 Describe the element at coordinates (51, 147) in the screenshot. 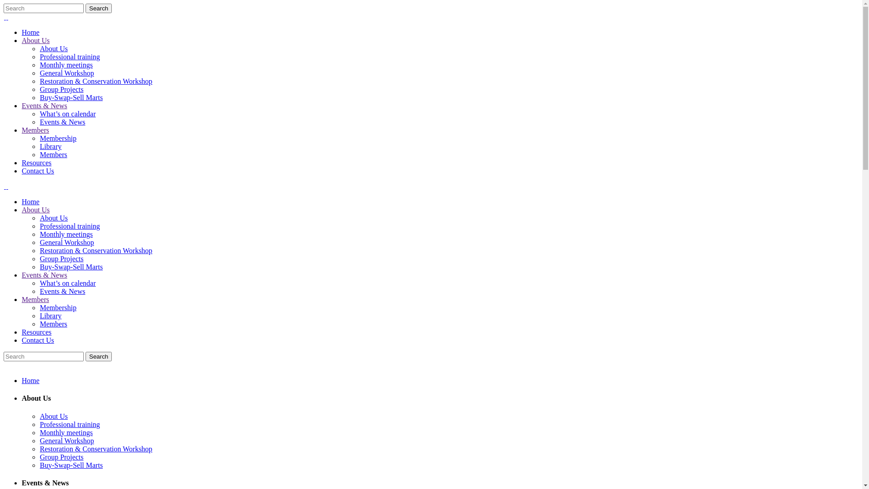

I see `Library` at that location.